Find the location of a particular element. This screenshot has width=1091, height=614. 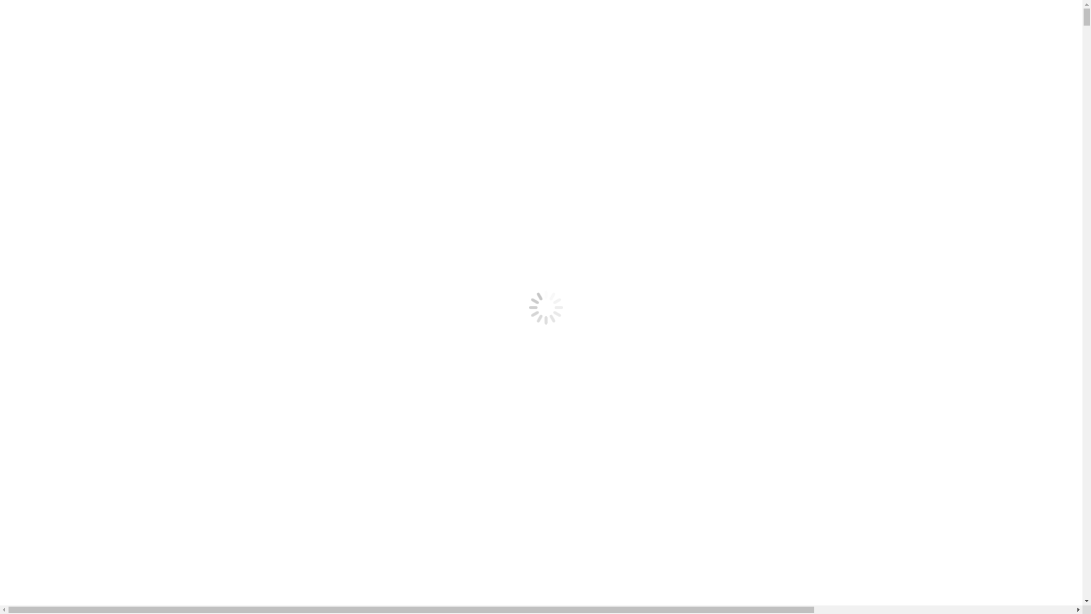

Door Dash is located at coordinates (70, 165).